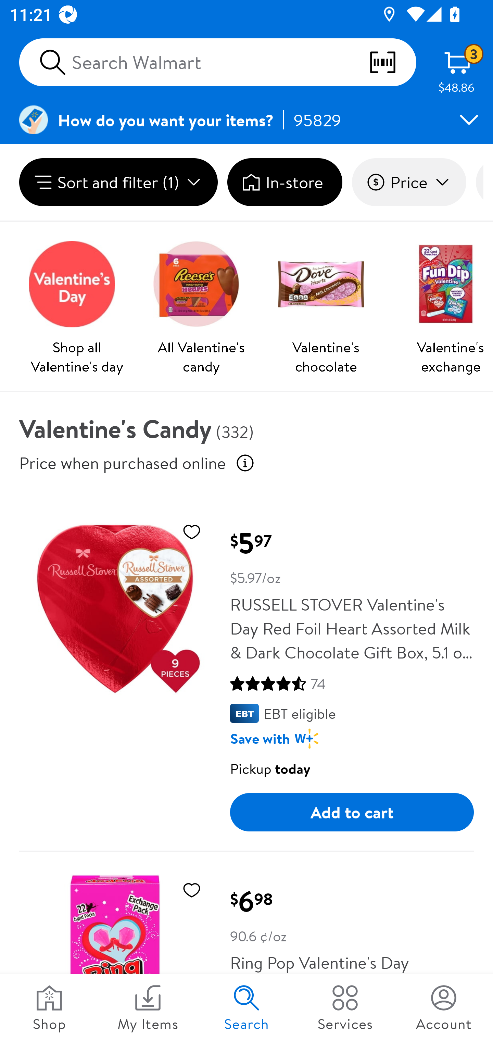 This screenshot has width=493, height=1041. I want to click on Price when purchased online, so click(123, 463).